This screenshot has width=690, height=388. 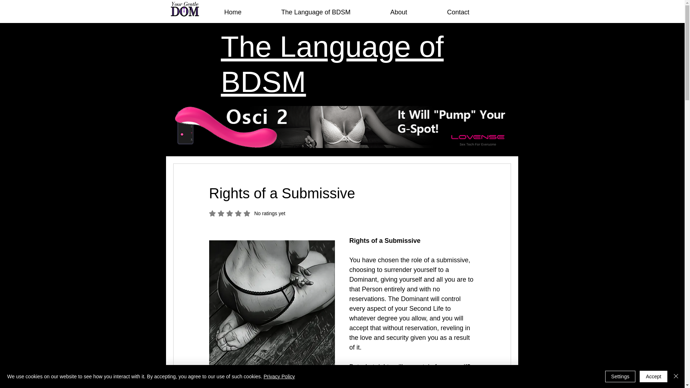 I want to click on Home, so click(x=233, y=9).